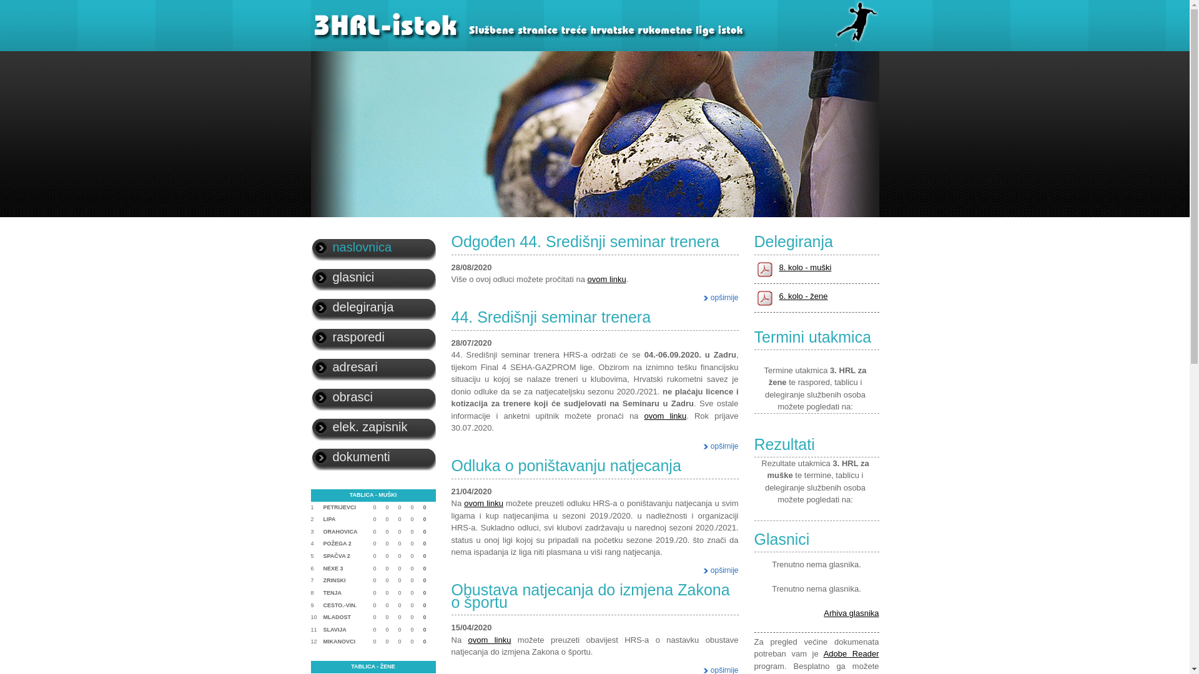  Describe the element at coordinates (606, 280) in the screenshot. I see `ovom linku` at that location.